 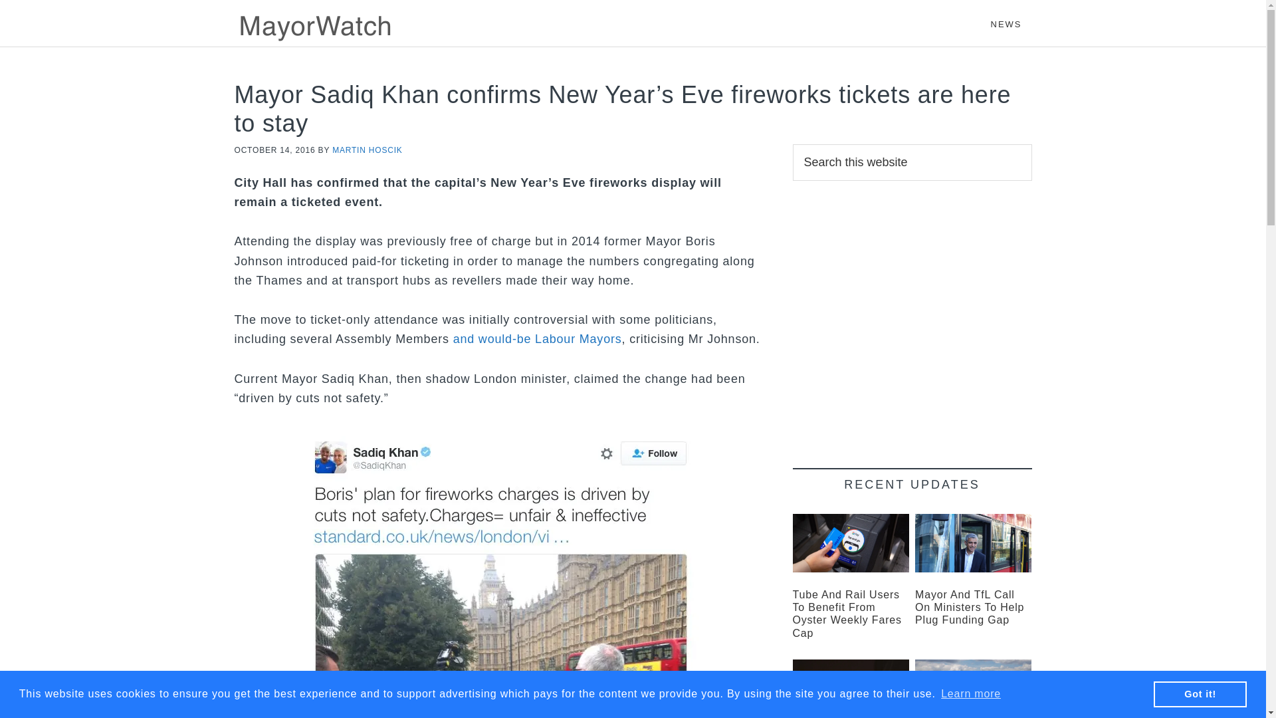 What do you see at coordinates (971, 694) in the screenshot?
I see `Learn more` at bounding box center [971, 694].